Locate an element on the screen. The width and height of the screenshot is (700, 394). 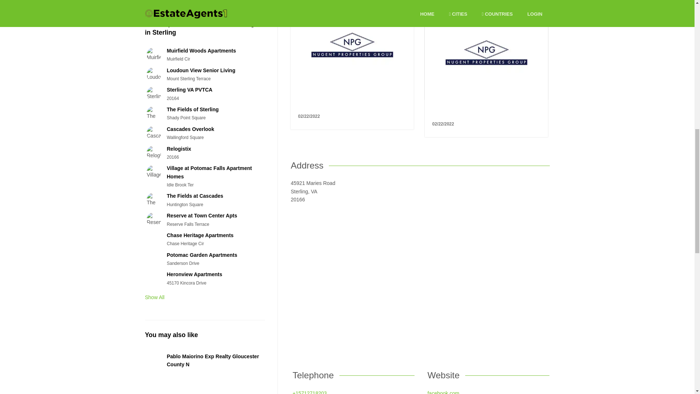
Chase Heritage Apartments is located at coordinates (200, 235).